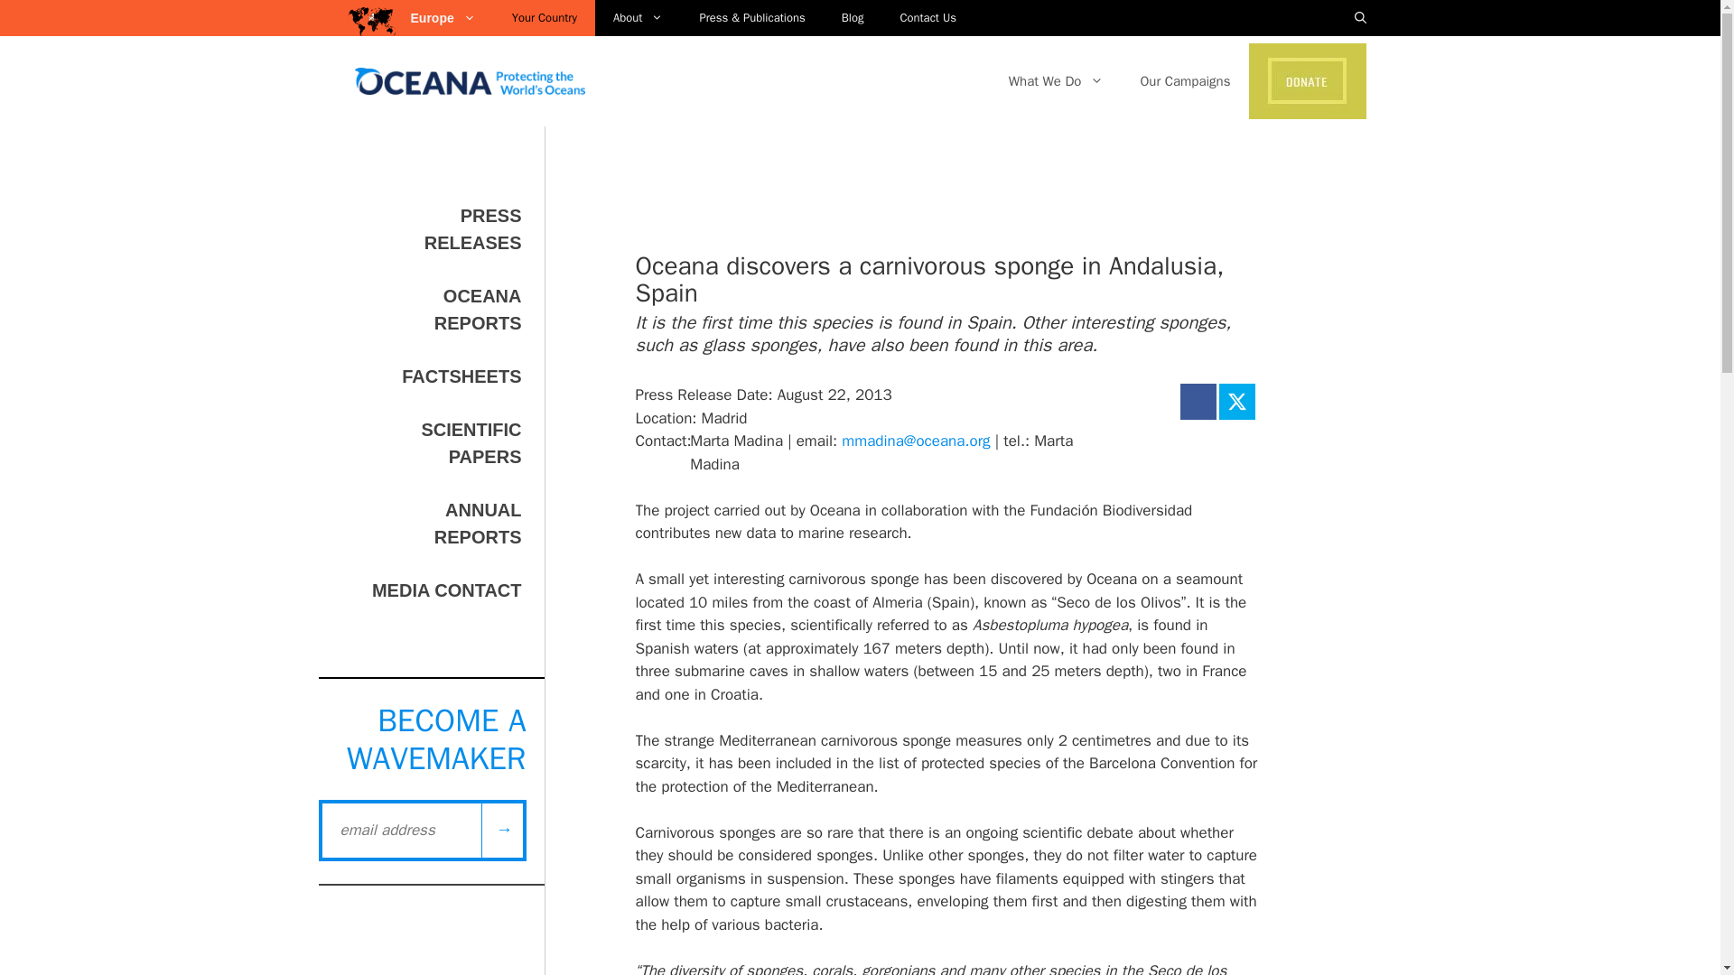 This screenshot has height=975, width=1734. I want to click on donate-header-1, so click(1307, 80).